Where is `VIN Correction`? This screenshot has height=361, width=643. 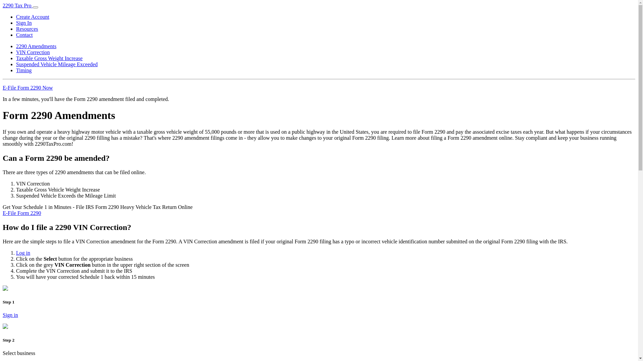
VIN Correction is located at coordinates (33, 52).